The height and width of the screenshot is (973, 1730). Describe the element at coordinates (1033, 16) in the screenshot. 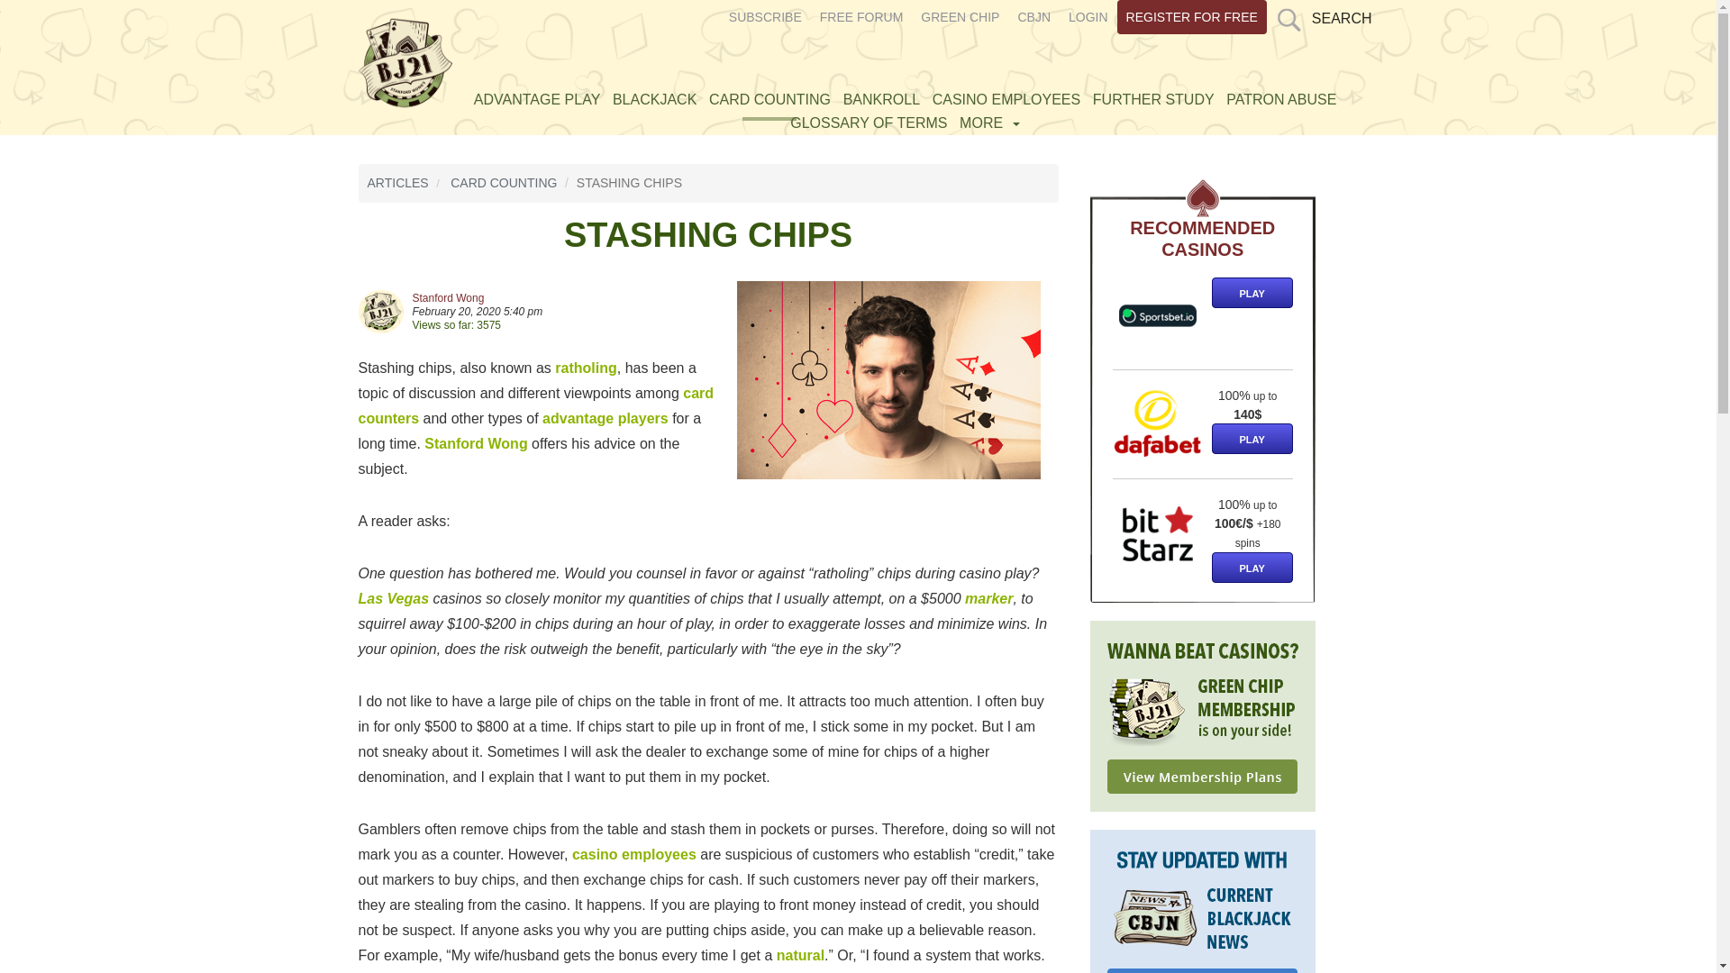

I see `CBJN` at that location.